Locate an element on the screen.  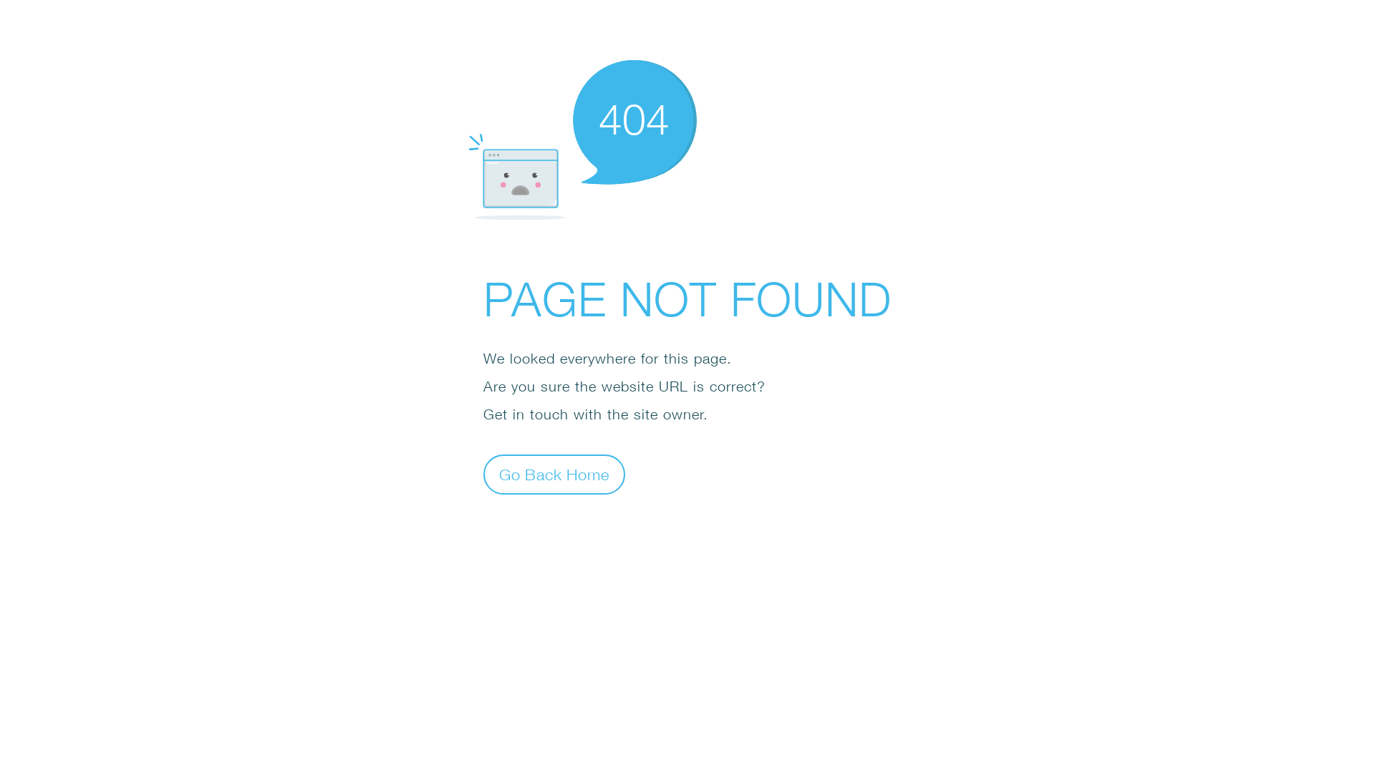
Go Back Home is located at coordinates (554, 474).